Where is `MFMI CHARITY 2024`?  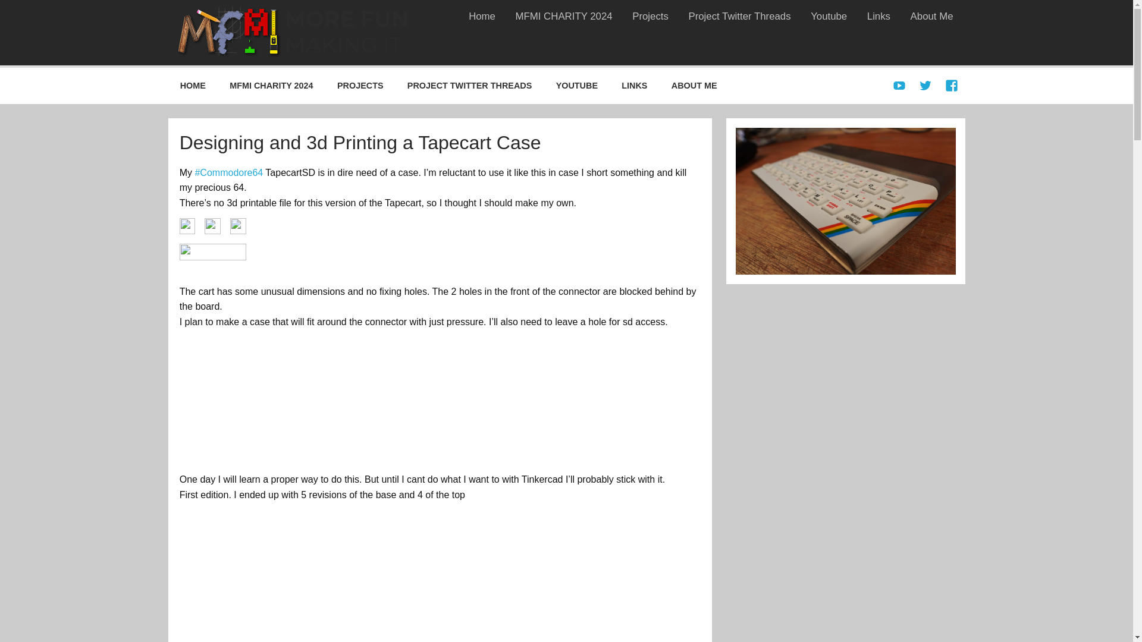
MFMI CHARITY 2024 is located at coordinates (564, 16).